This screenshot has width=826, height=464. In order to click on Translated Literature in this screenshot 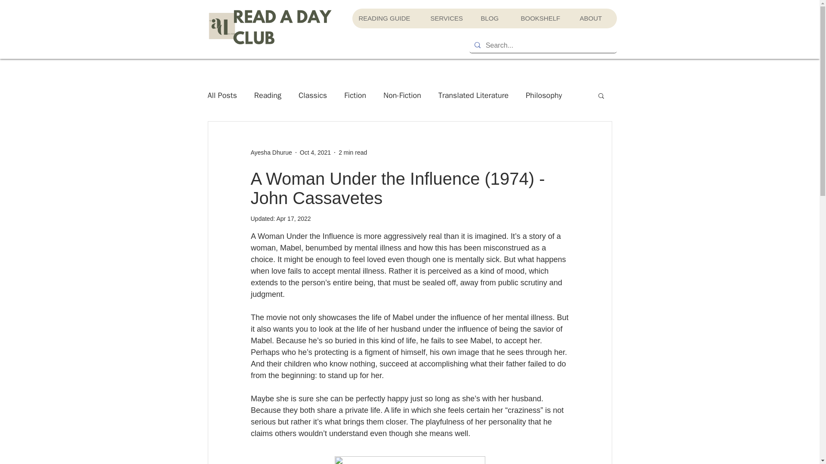, I will do `click(473, 95)`.